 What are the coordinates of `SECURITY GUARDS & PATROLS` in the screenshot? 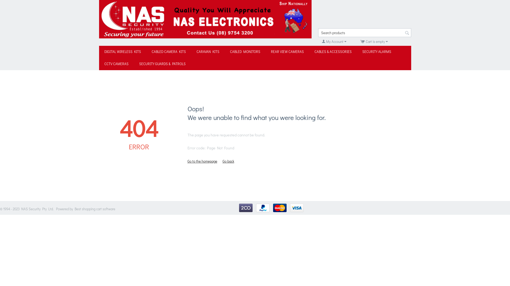 It's located at (163, 64).